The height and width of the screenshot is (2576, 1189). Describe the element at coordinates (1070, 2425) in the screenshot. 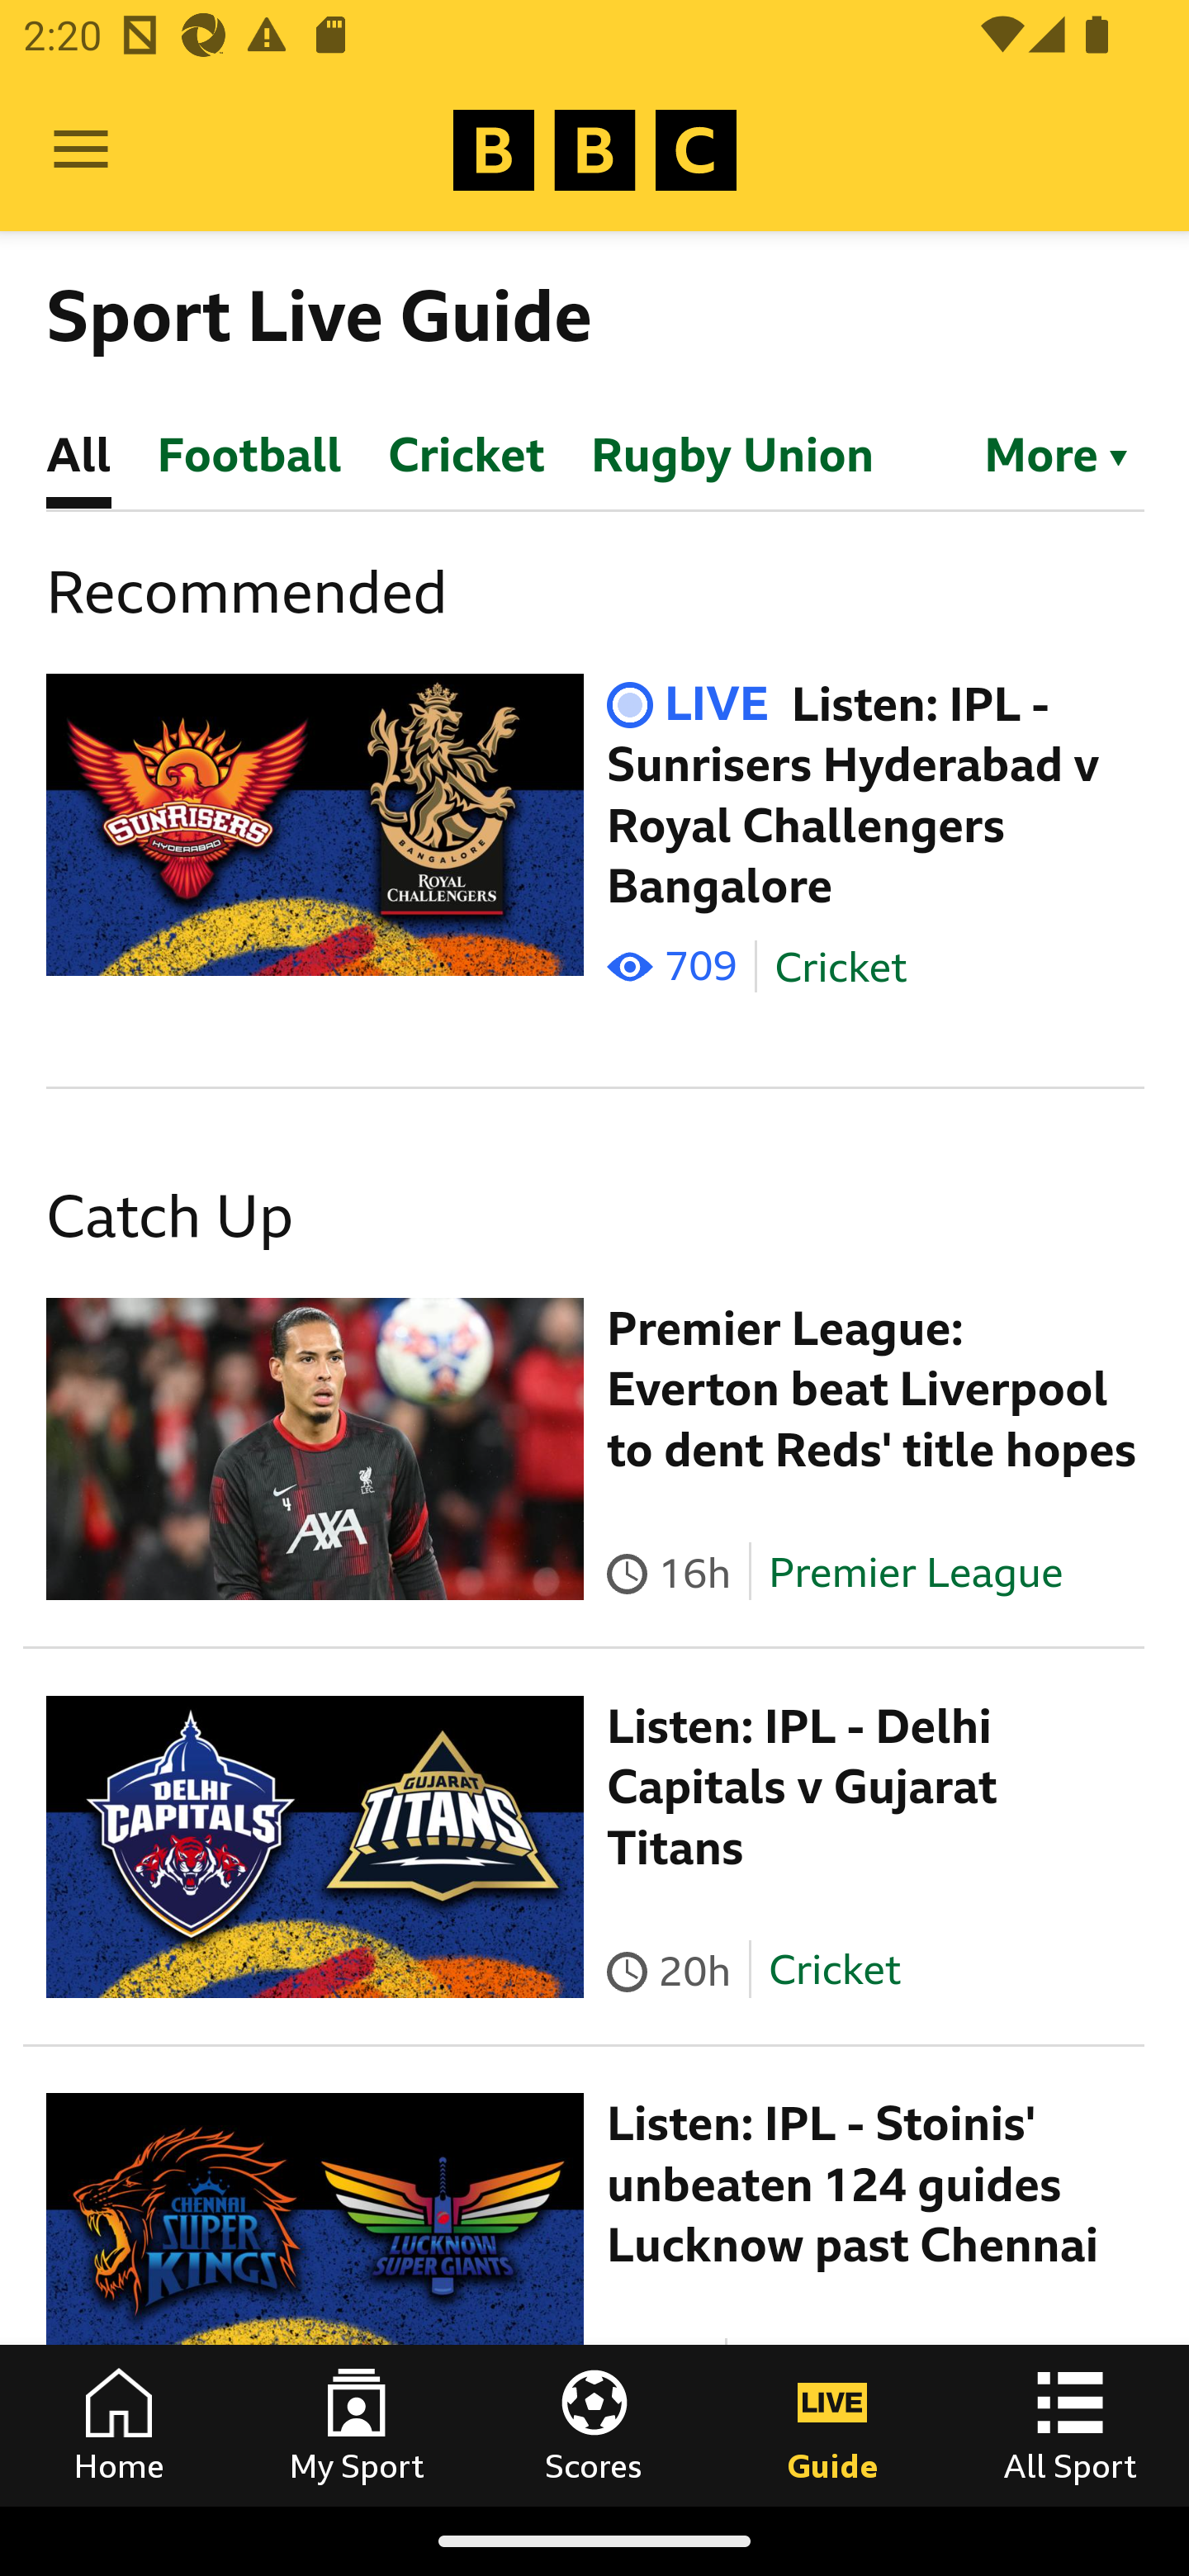

I see `All Sport` at that location.